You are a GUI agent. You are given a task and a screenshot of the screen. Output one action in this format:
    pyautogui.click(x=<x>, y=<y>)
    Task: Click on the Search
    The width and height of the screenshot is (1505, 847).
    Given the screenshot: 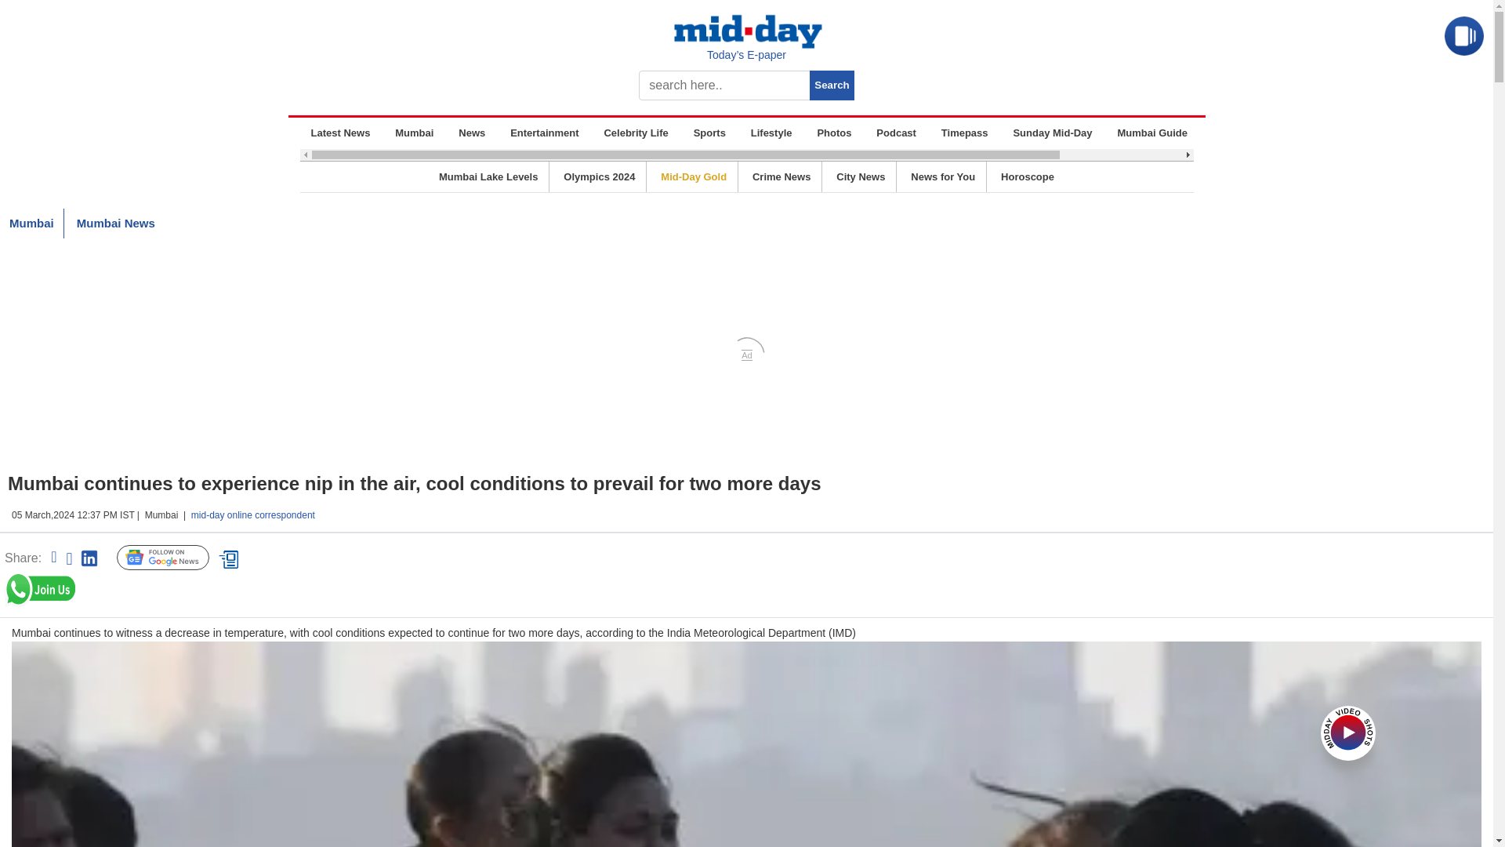 What is the action you would take?
    pyautogui.click(x=831, y=85)
    